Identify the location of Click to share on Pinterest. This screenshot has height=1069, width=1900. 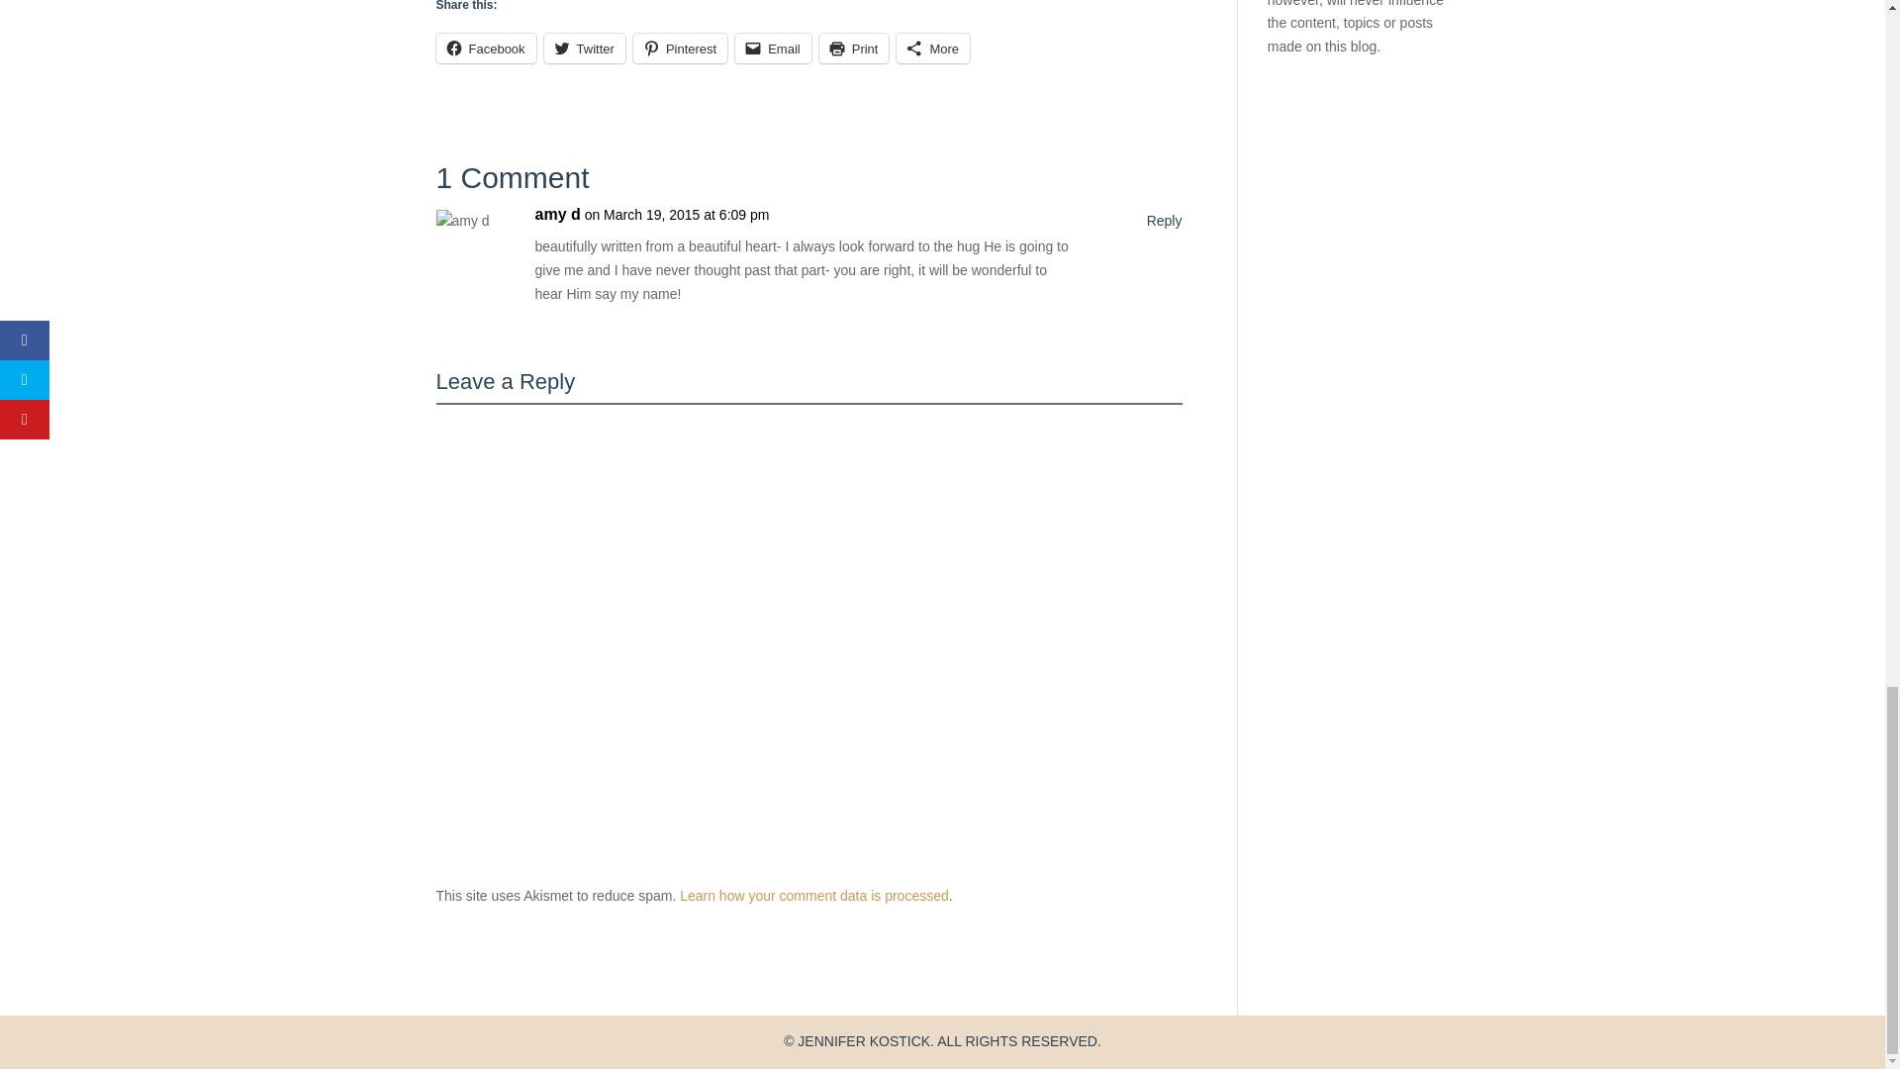
(680, 48).